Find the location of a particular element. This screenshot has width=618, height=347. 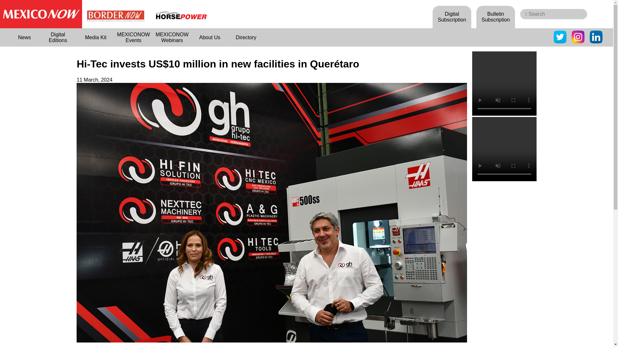

Bulletin Subscription is located at coordinates (496, 17).